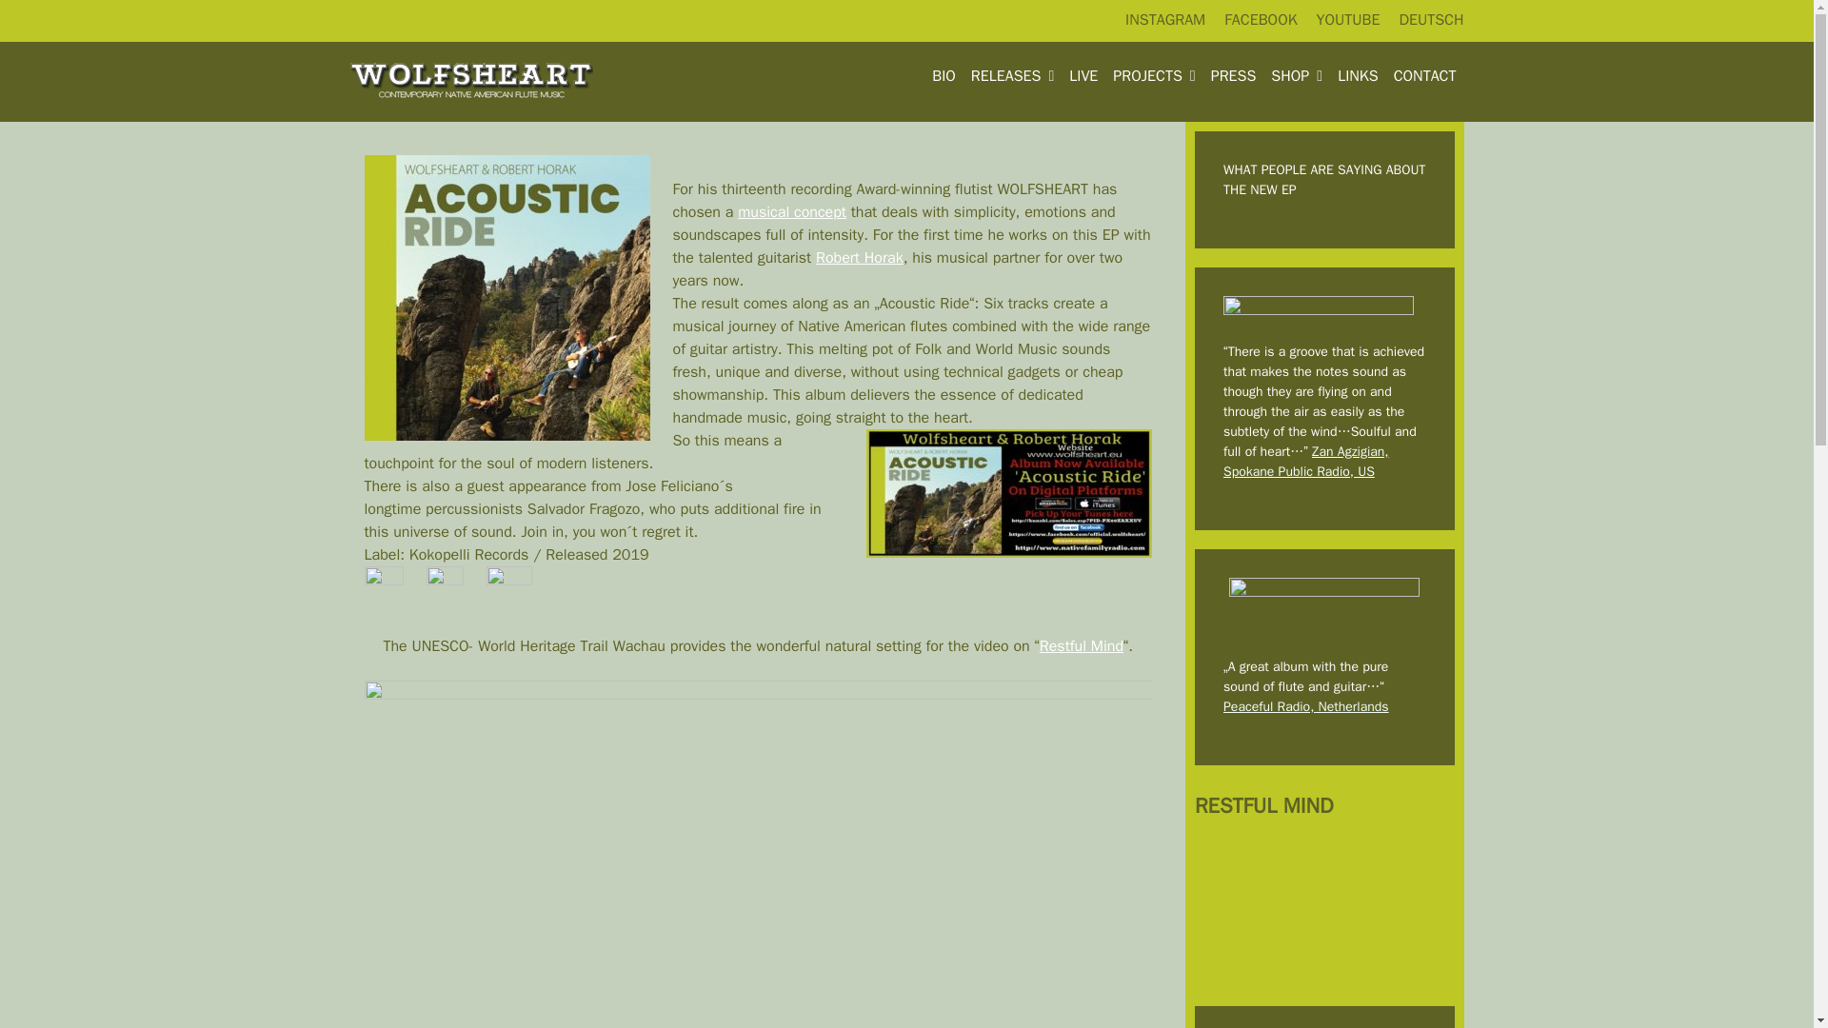 The width and height of the screenshot is (1828, 1028). I want to click on CONTACT, so click(1424, 76).